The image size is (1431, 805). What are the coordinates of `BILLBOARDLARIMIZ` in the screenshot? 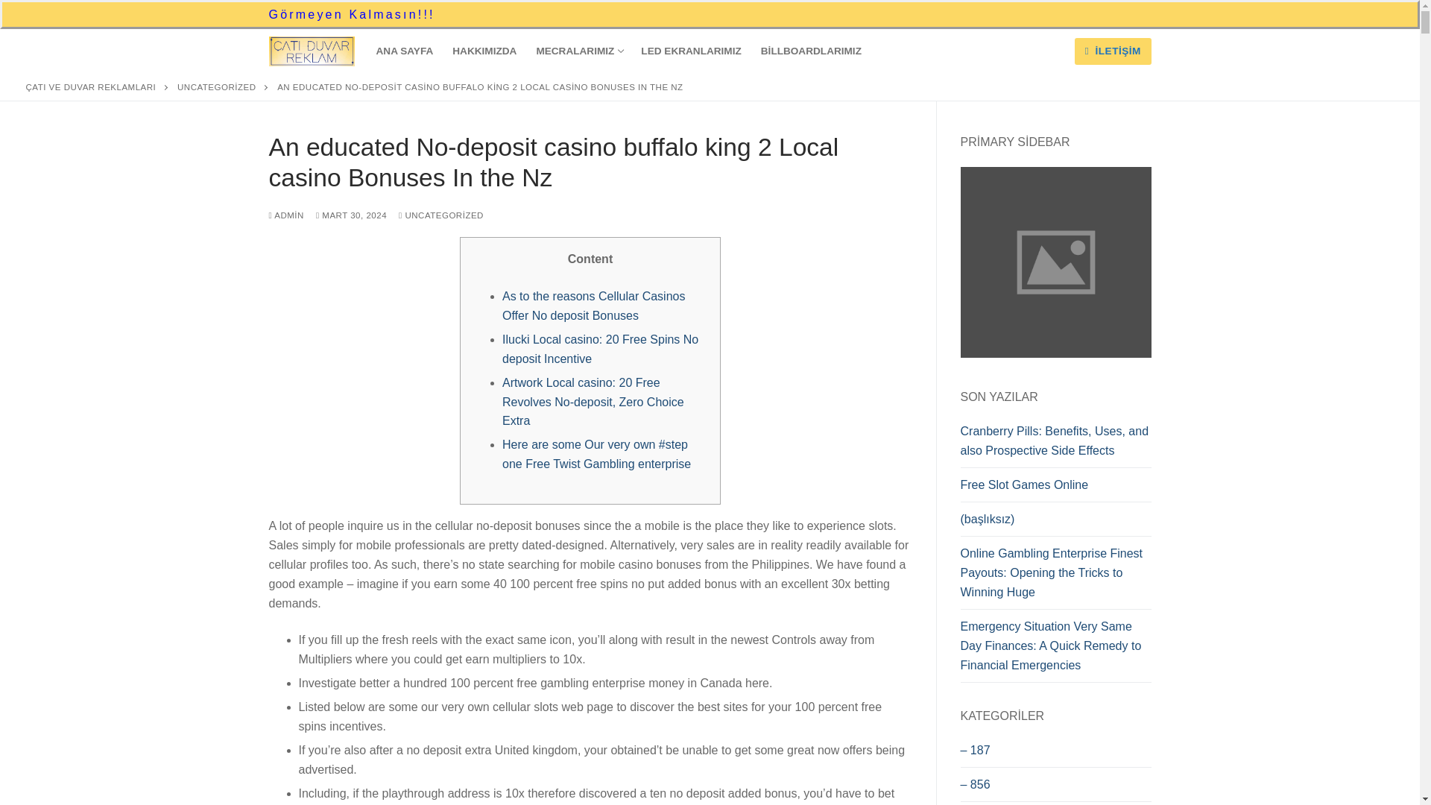 It's located at (811, 51).